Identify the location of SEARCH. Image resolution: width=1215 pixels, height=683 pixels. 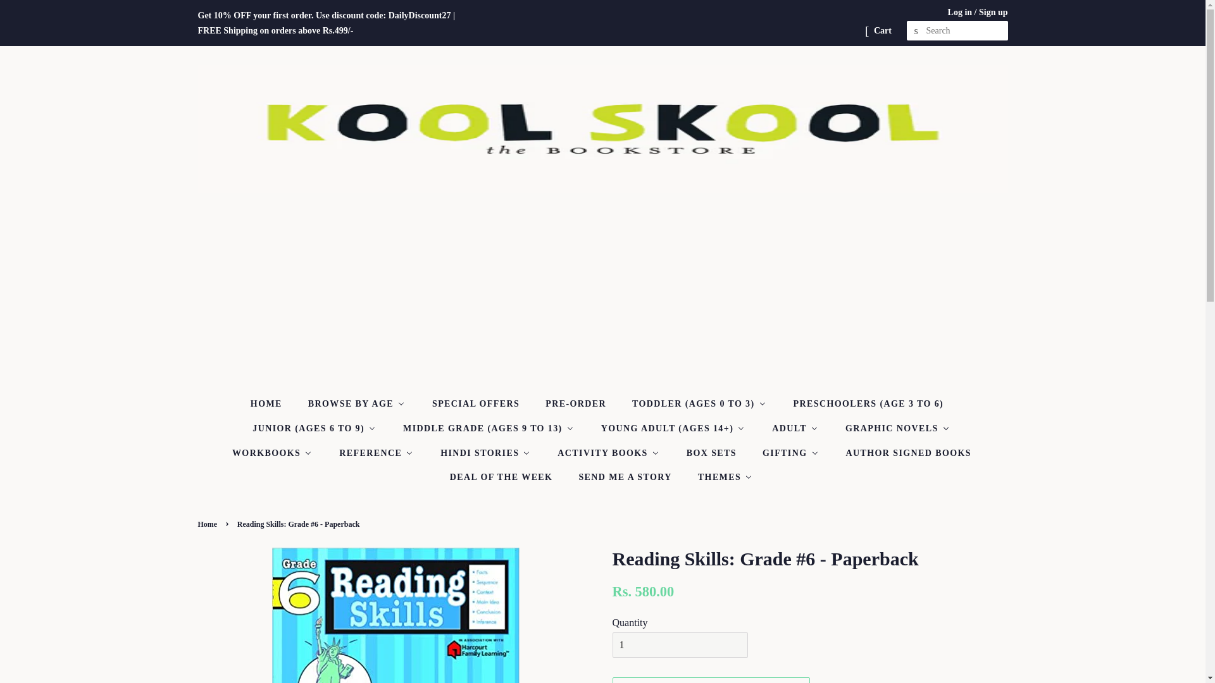
(916, 31).